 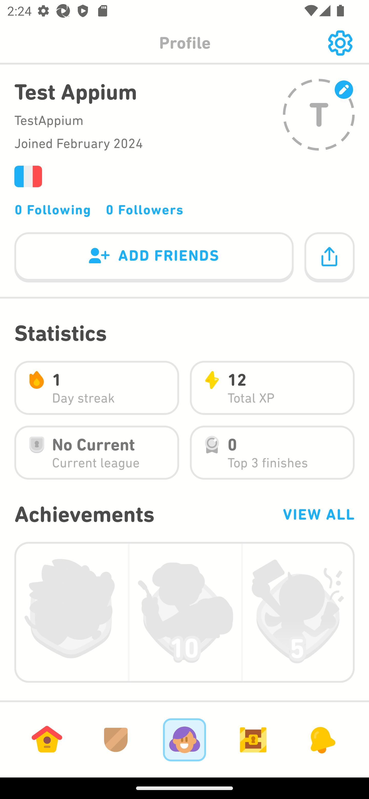 What do you see at coordinates (184, 740) in the screenshot?
I see `Profile Tab` at bounding box center [184, 740].